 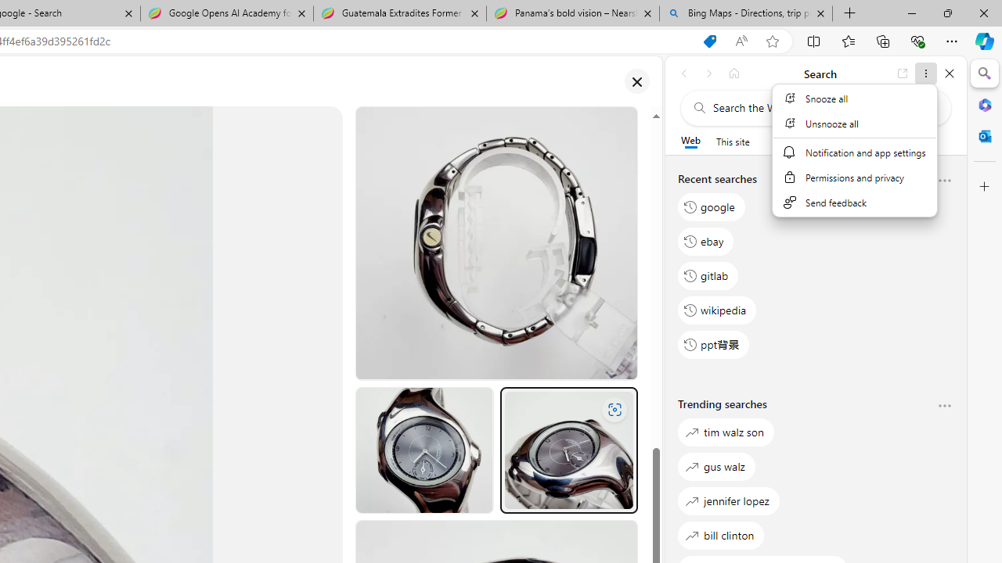 I want to click on Close image gallery dialog, so click(x=636, y=81).